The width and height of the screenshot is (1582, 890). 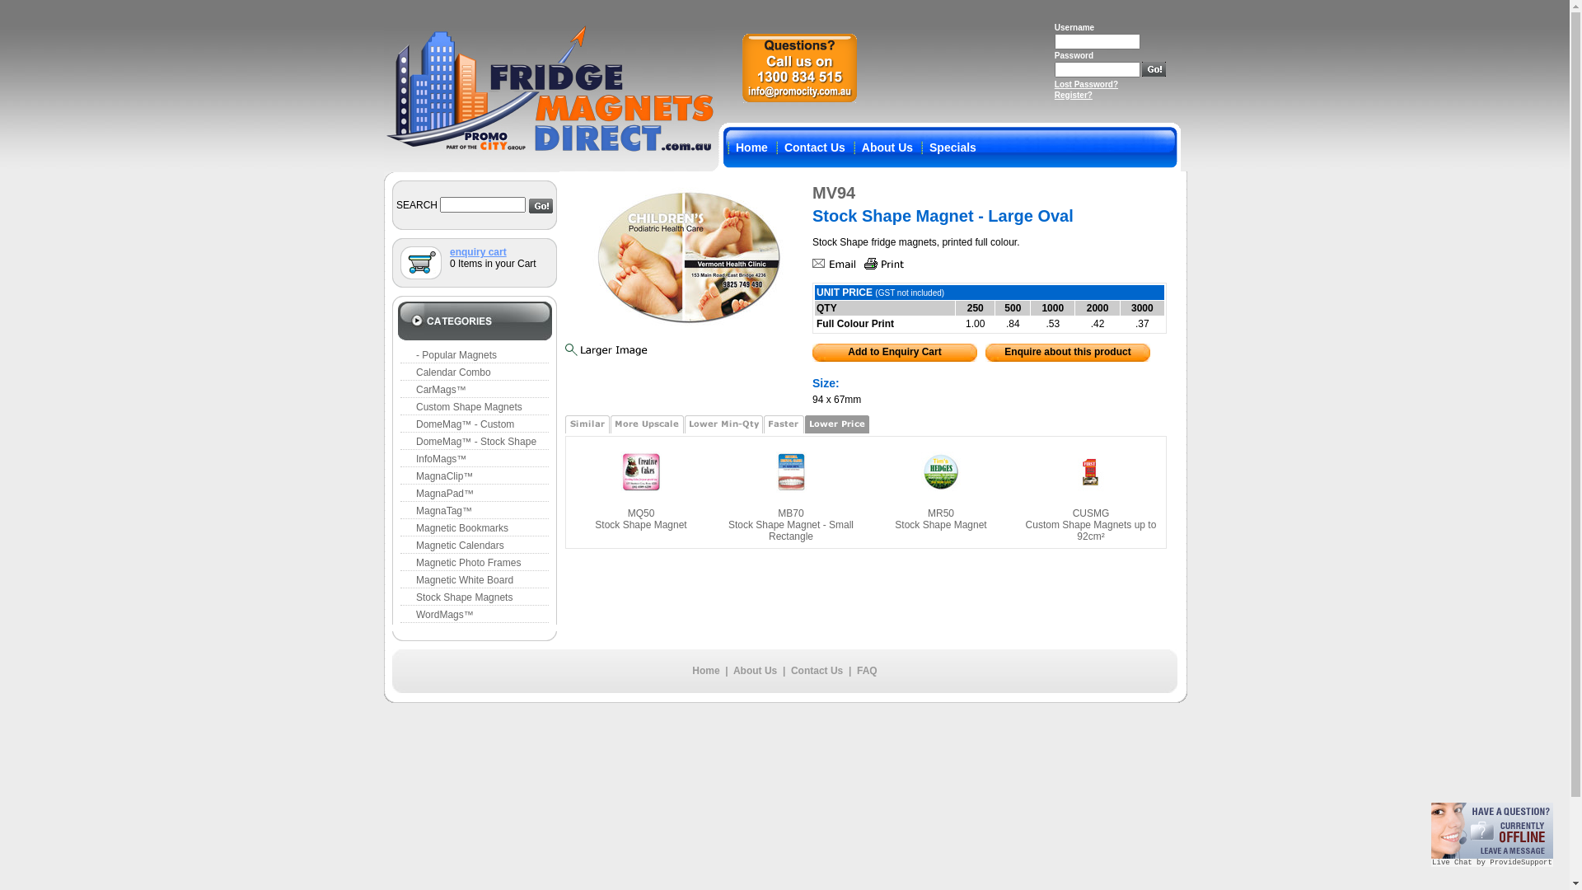 I want to click on Home, so click(x=705, y=671).